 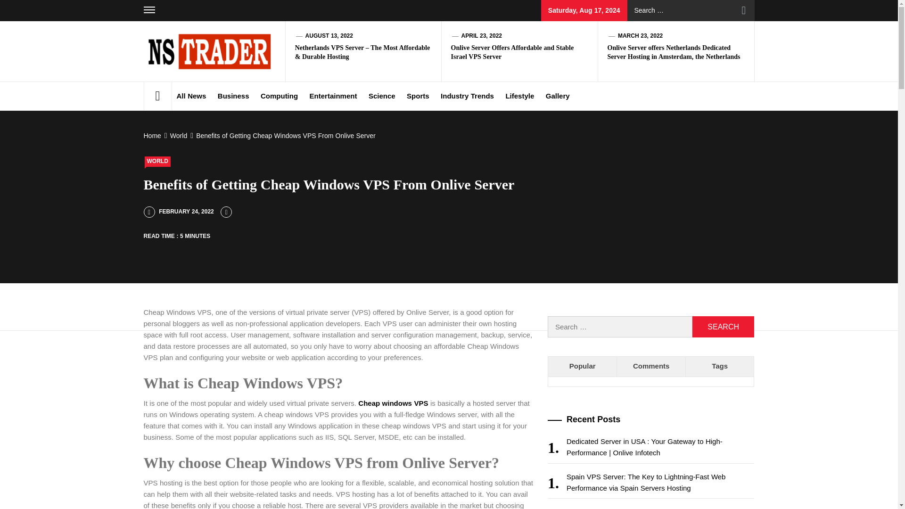 I want to click on Sports, so click(x=418, y=96).